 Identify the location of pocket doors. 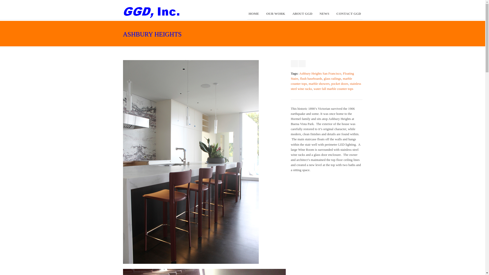
(340, 84).